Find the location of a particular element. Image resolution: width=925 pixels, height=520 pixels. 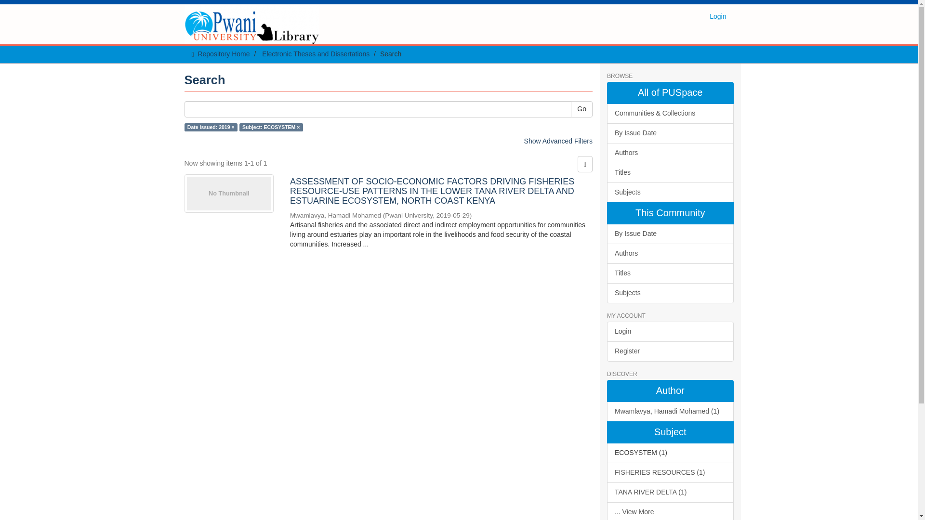

Login is located at coordinates (718, 16).